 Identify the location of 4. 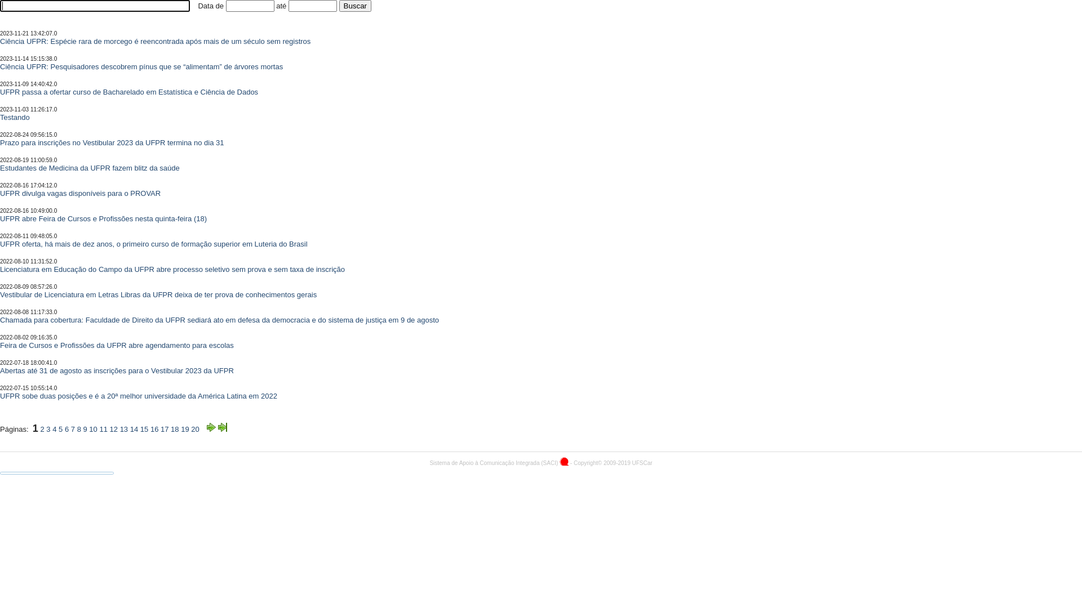
(54, 429).